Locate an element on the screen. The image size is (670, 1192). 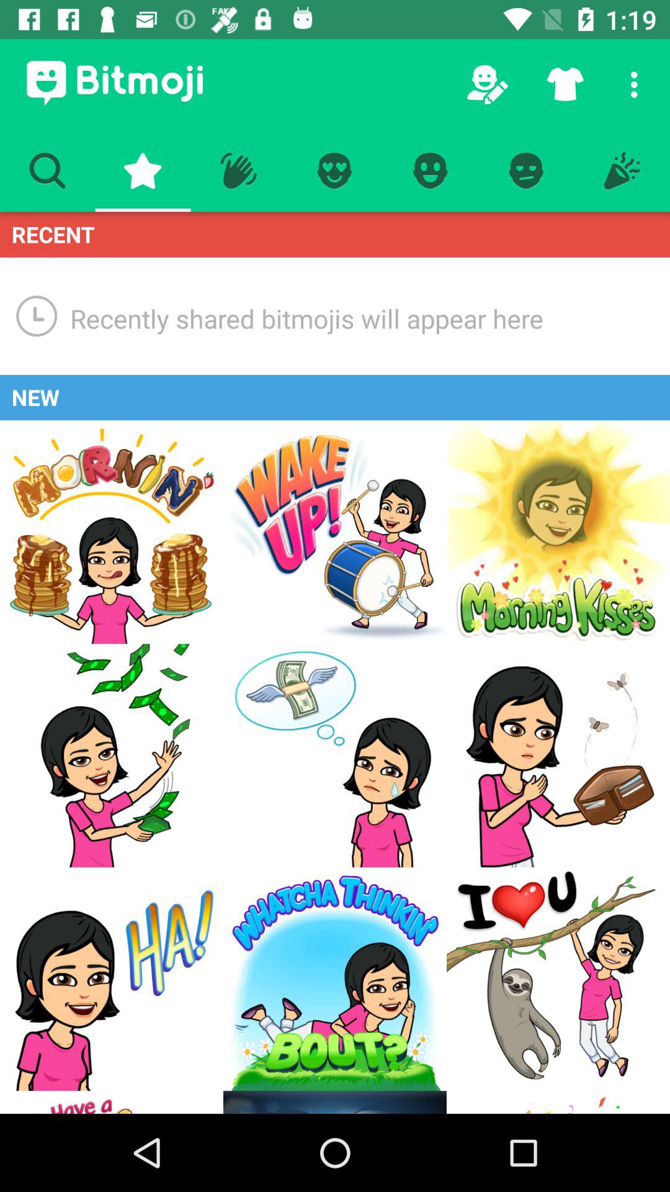
wake up emoji is located at coordinates (335, 532).